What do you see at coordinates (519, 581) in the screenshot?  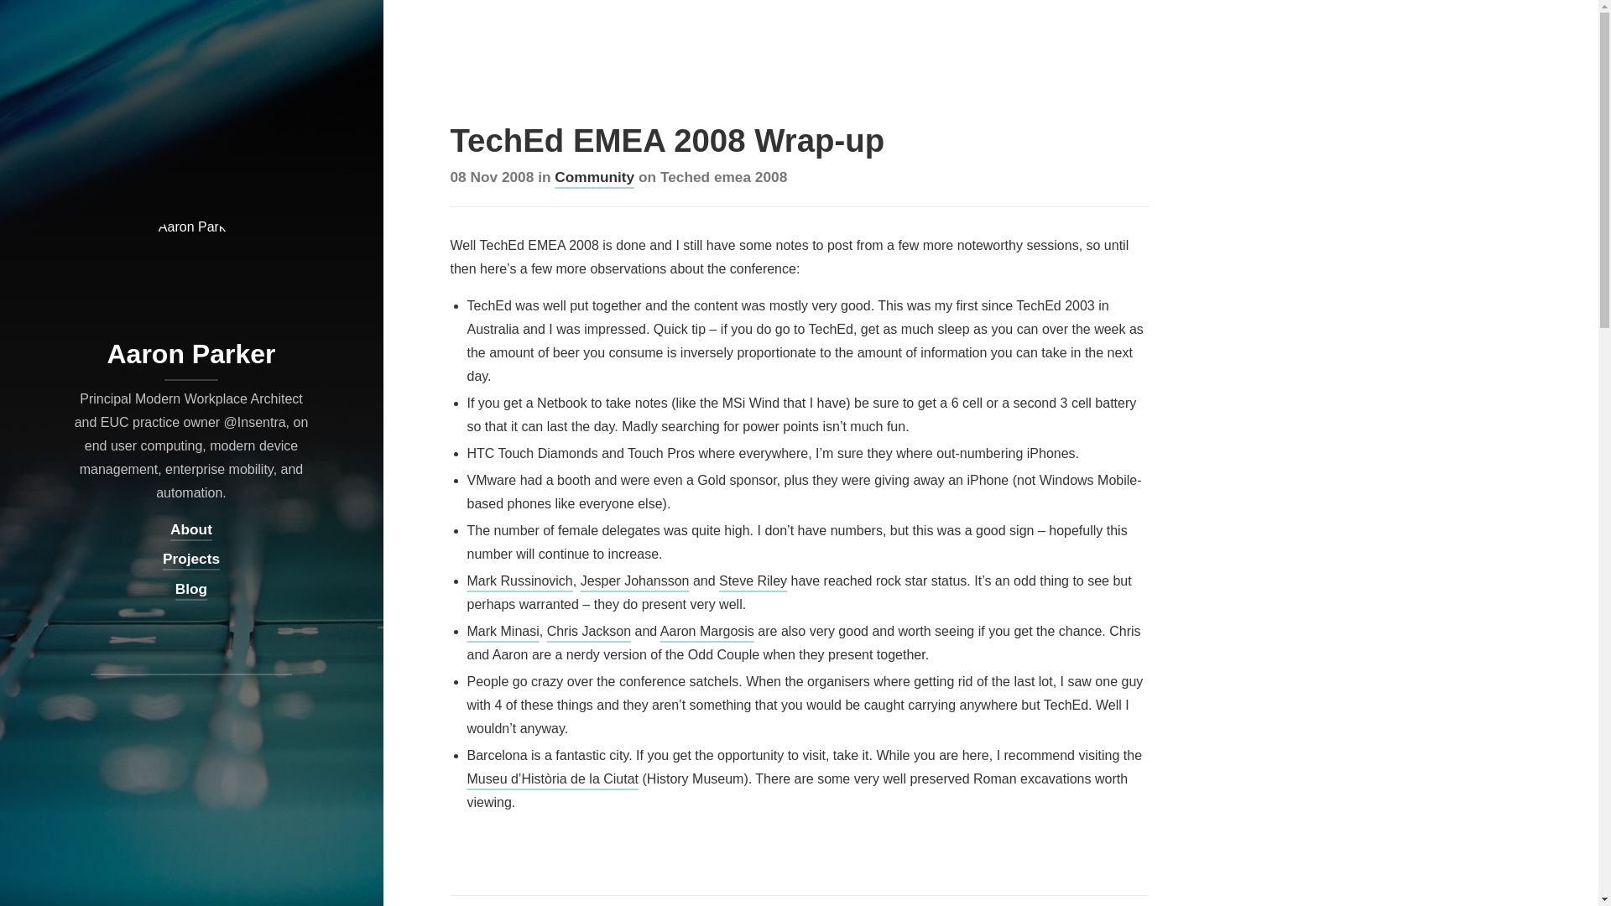 I see `Mark Russinovich` at bounding box center [519, 581].